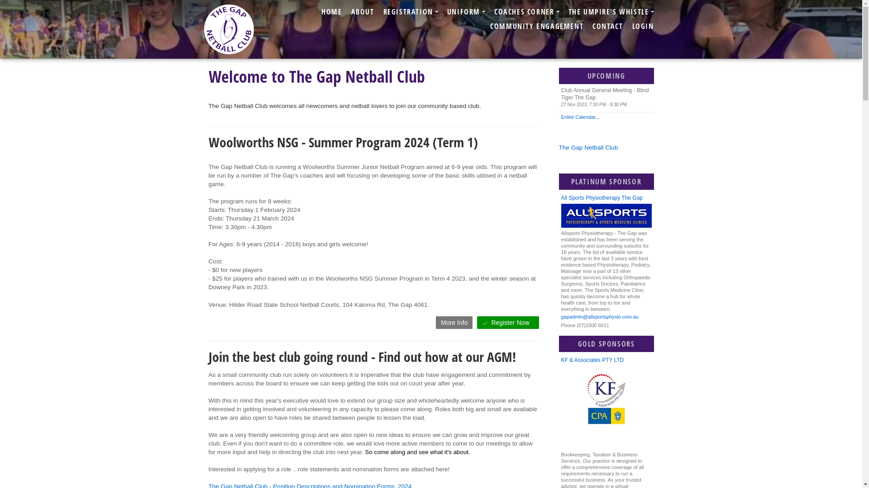 Image resolution: width=869 pixels, height=488 pixels. What do you see at coordinates (363, 12) in the screenshot?
I see `ABOUT` at bounding box center [363, 12].